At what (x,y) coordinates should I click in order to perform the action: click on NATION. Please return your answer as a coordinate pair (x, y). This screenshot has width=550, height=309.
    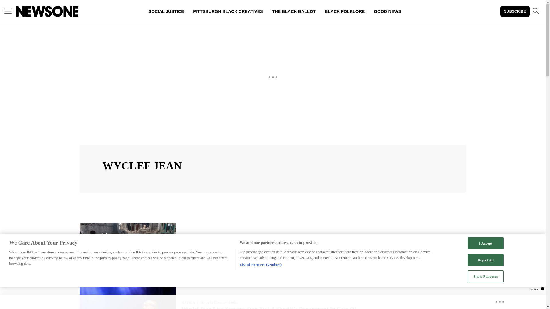
    Looking at the image, I should click on (188, 302).